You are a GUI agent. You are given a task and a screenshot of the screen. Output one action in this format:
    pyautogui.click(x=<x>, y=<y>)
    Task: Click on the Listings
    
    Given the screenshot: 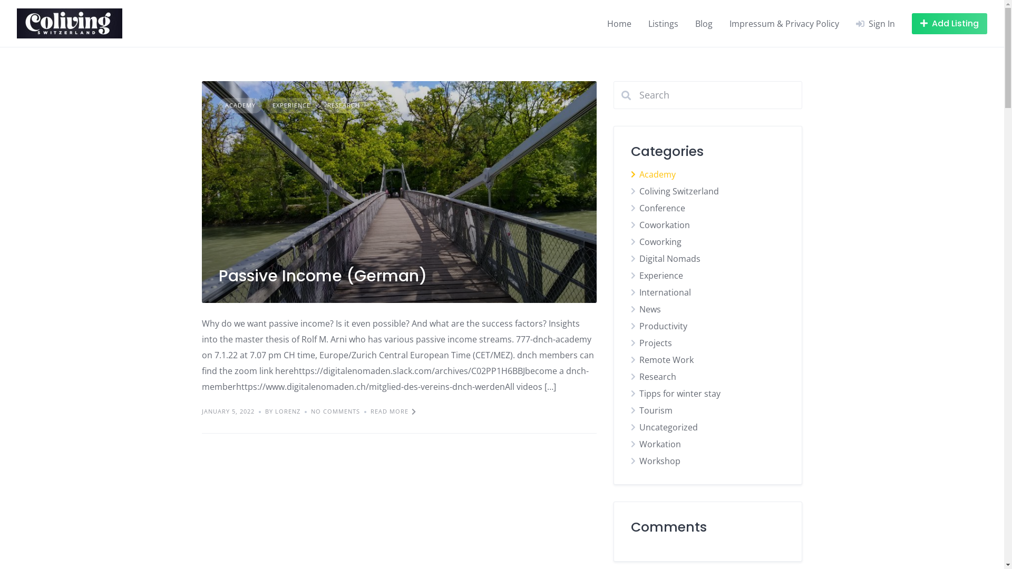 What is the action you would take?
    pyautogui.click(x=663, y=23)
    